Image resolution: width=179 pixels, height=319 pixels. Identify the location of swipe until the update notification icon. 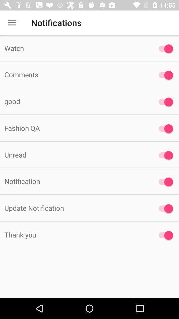
(75, 208).